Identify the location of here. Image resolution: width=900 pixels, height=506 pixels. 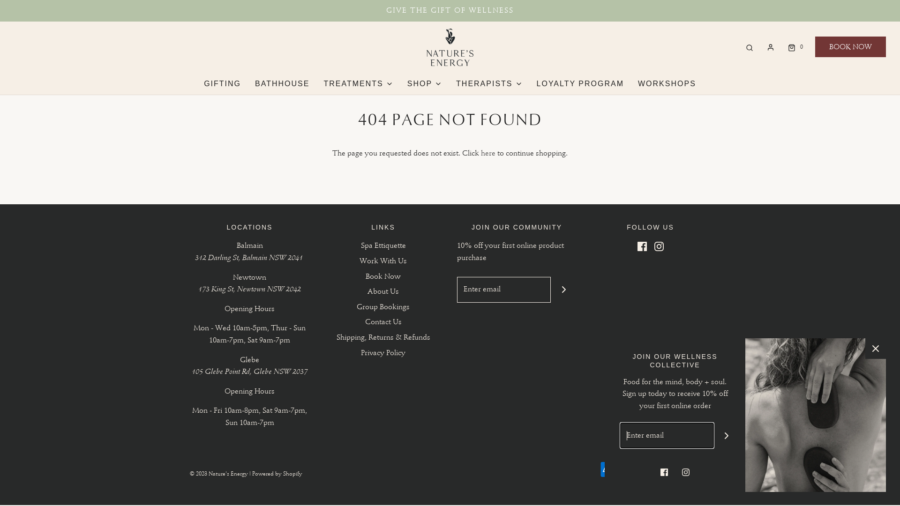
(488, 153).